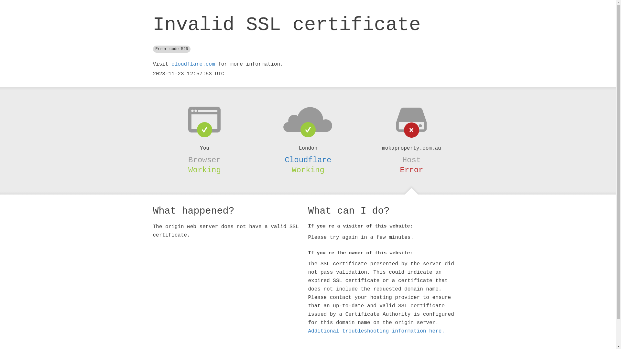 The width and height of the screenshot is (621, 349). What do you see at coordinates (308, 160) in the screenshot?
I see `Cloudflare` at bounding box center [308, 160].